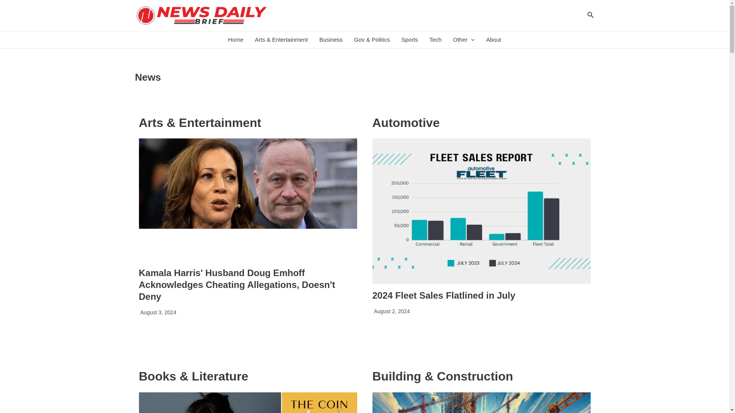 This screenshot has height=413, width=735. Describe the element at coordinates (494, 40) in the screenshot. I see `About` at that location.